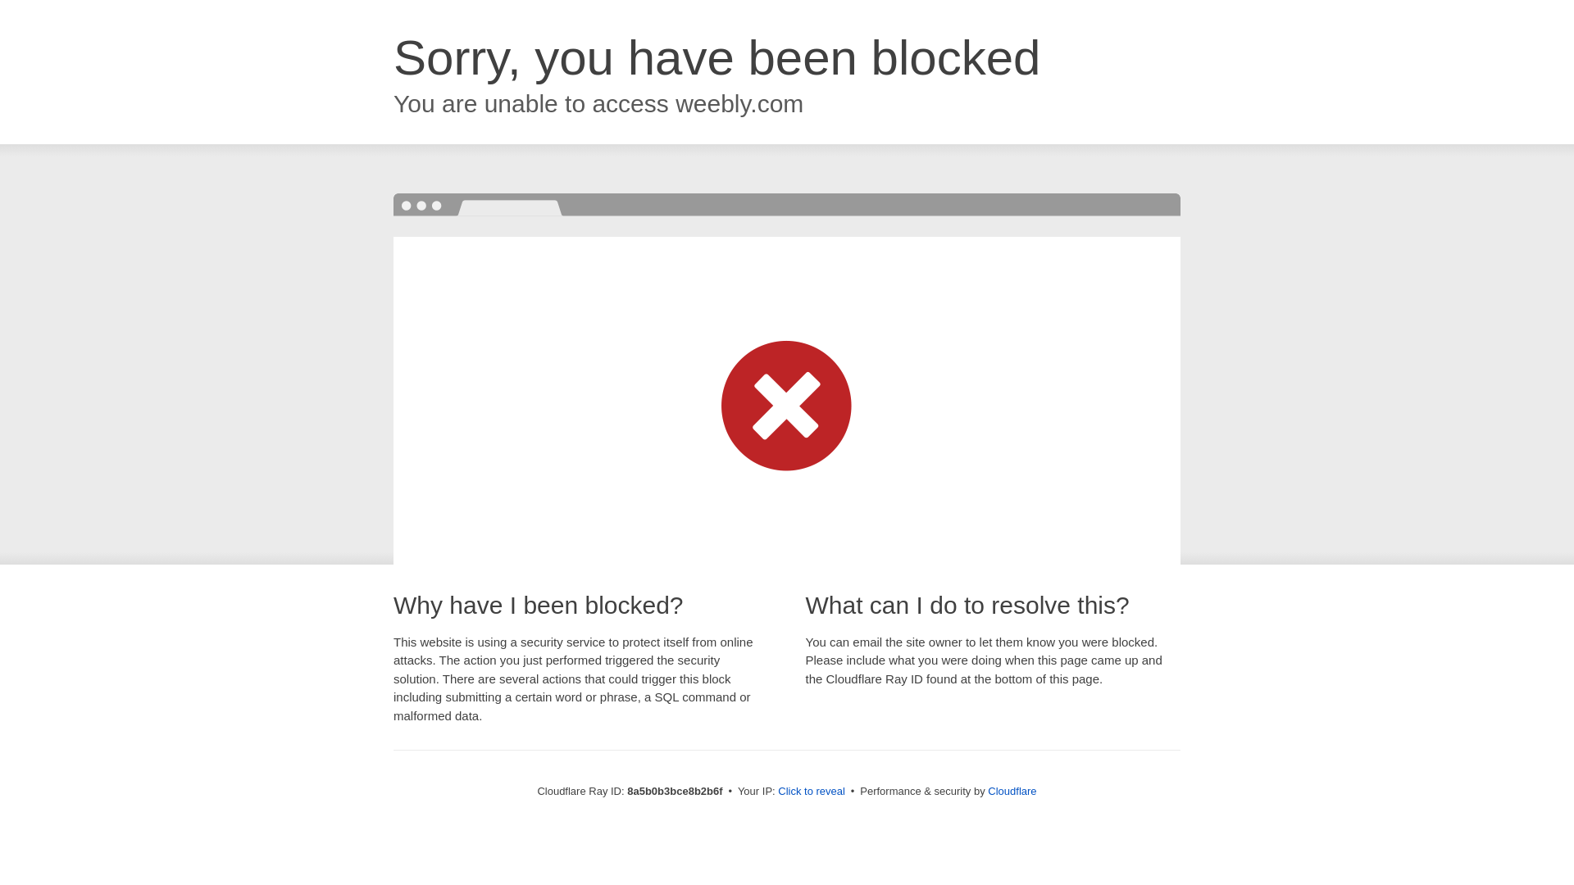 This screenshot has height=885, width=1574. Describe the element at coordinates (1012, 791) in the screenshot. I see `Cloudflare` at that location.